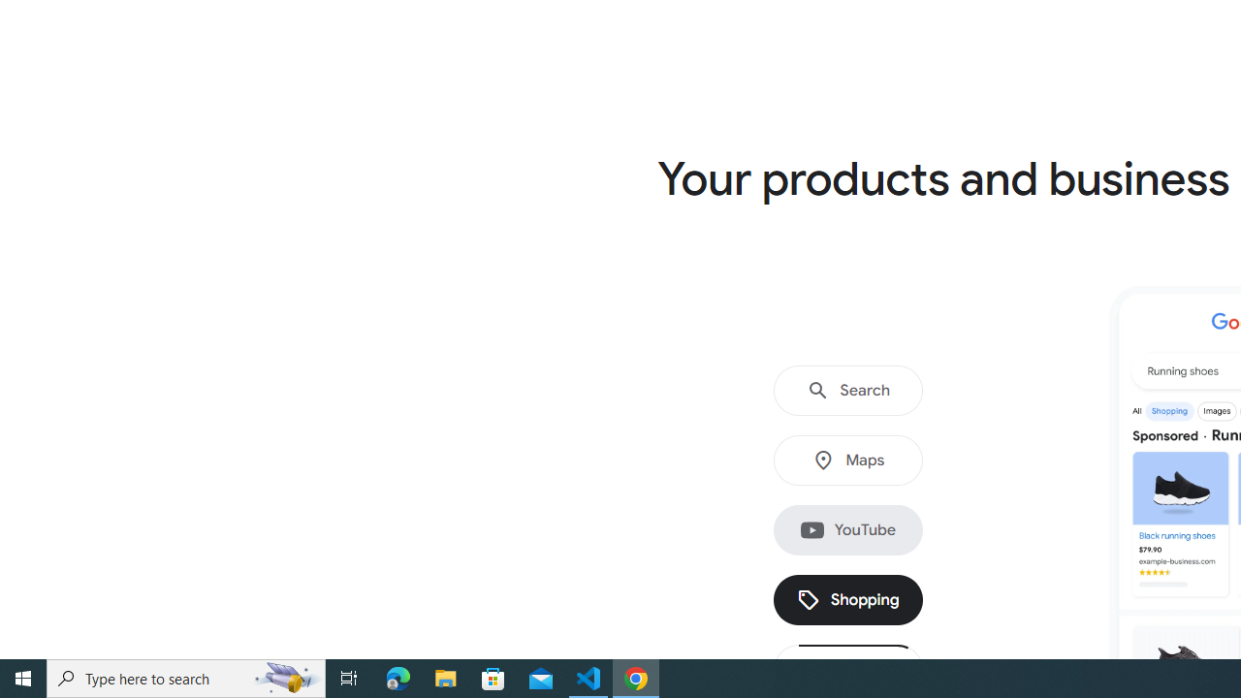  I want to click on Maps, so click(847, 460).